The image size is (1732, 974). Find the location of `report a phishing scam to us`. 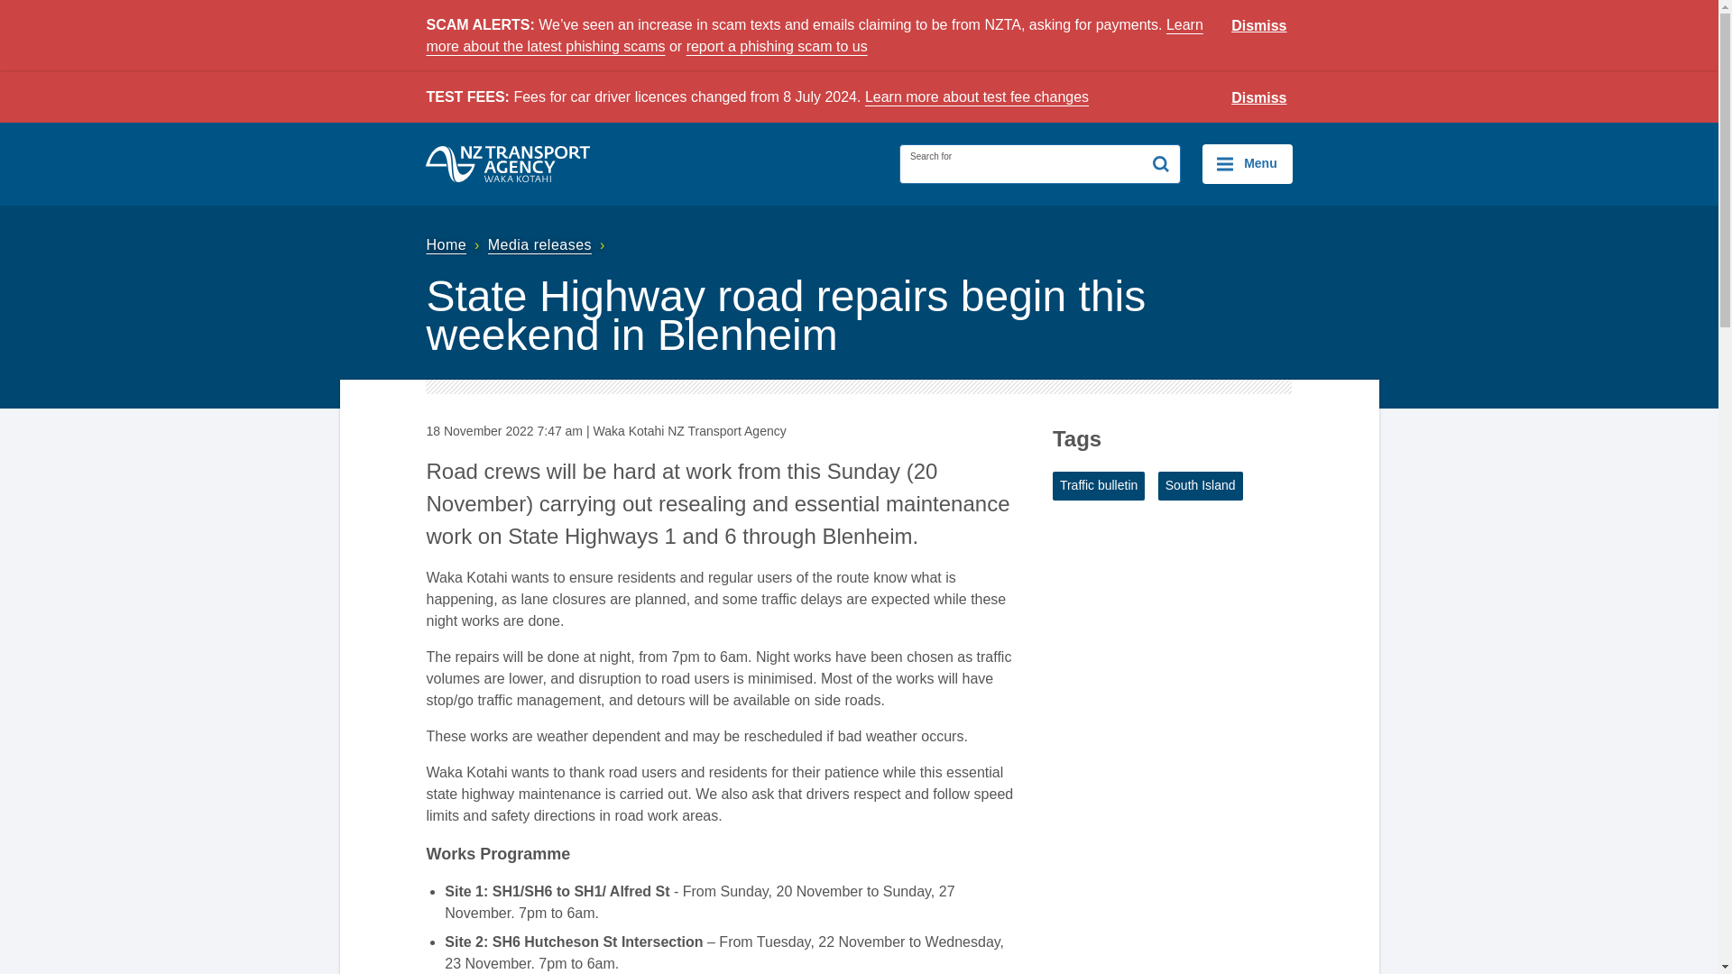

report a phishing scam to us is located at coordinates (776, 47).